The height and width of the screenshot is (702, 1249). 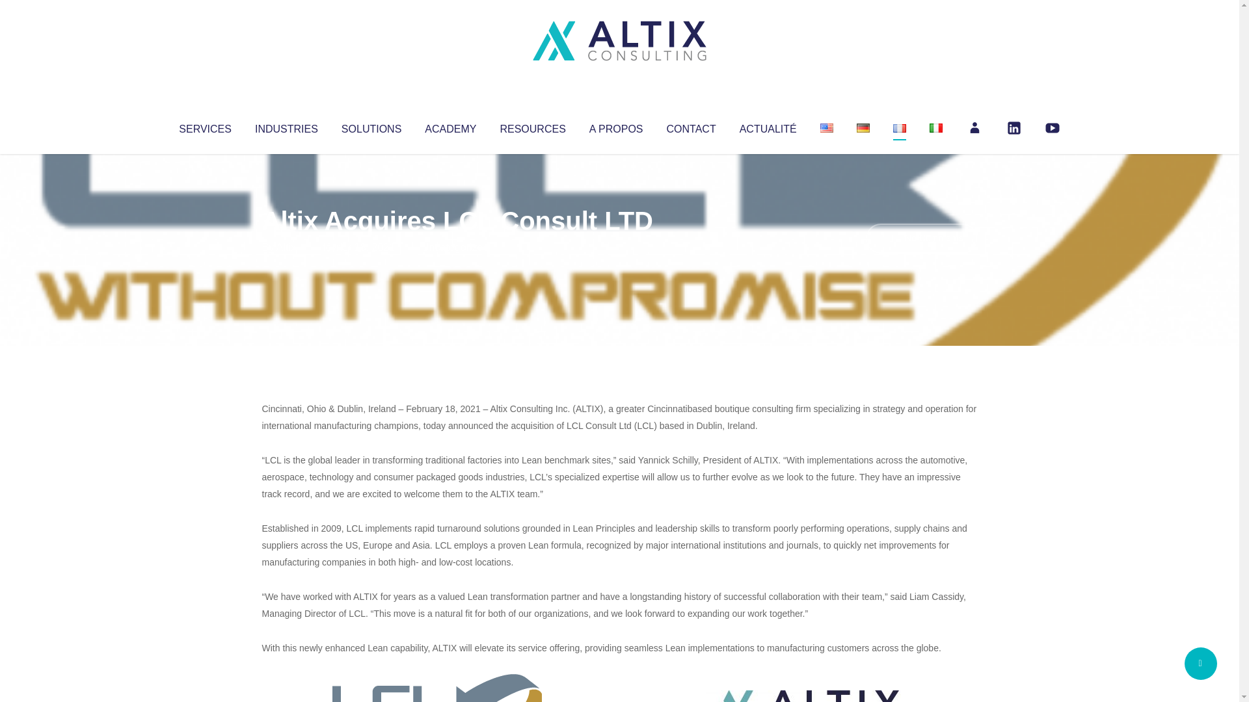 I want to click on SOLUTIONS, so click(x=371, y=126).